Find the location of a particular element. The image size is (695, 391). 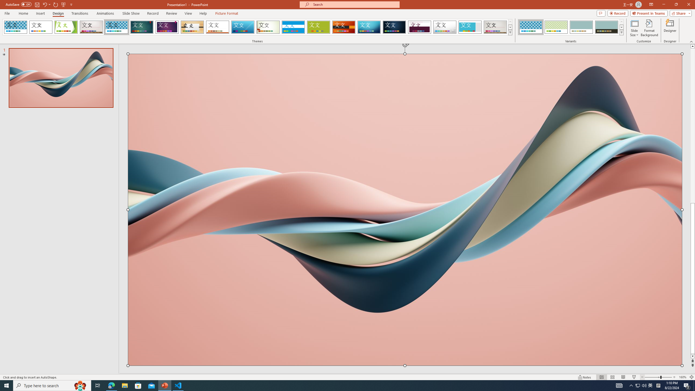

Integral is located at coordinates (117, 27).